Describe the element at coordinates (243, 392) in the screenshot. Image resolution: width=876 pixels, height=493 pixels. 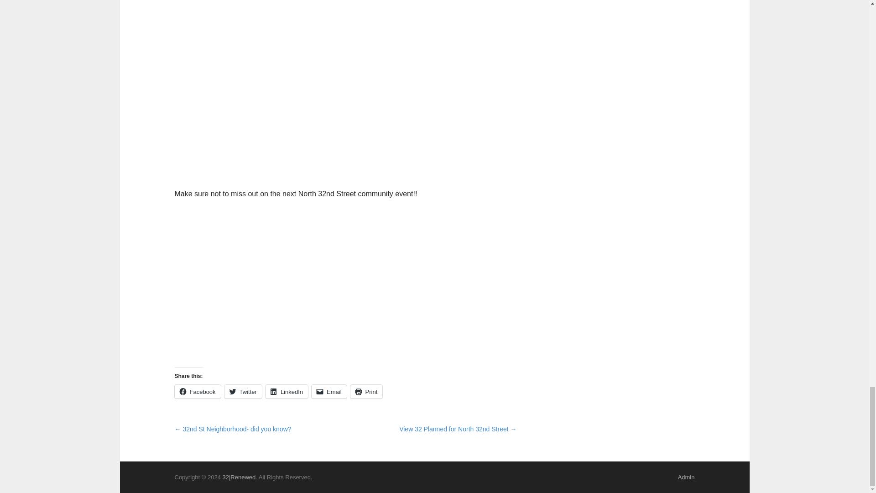
I see `Click to share on Twitter` at that location.